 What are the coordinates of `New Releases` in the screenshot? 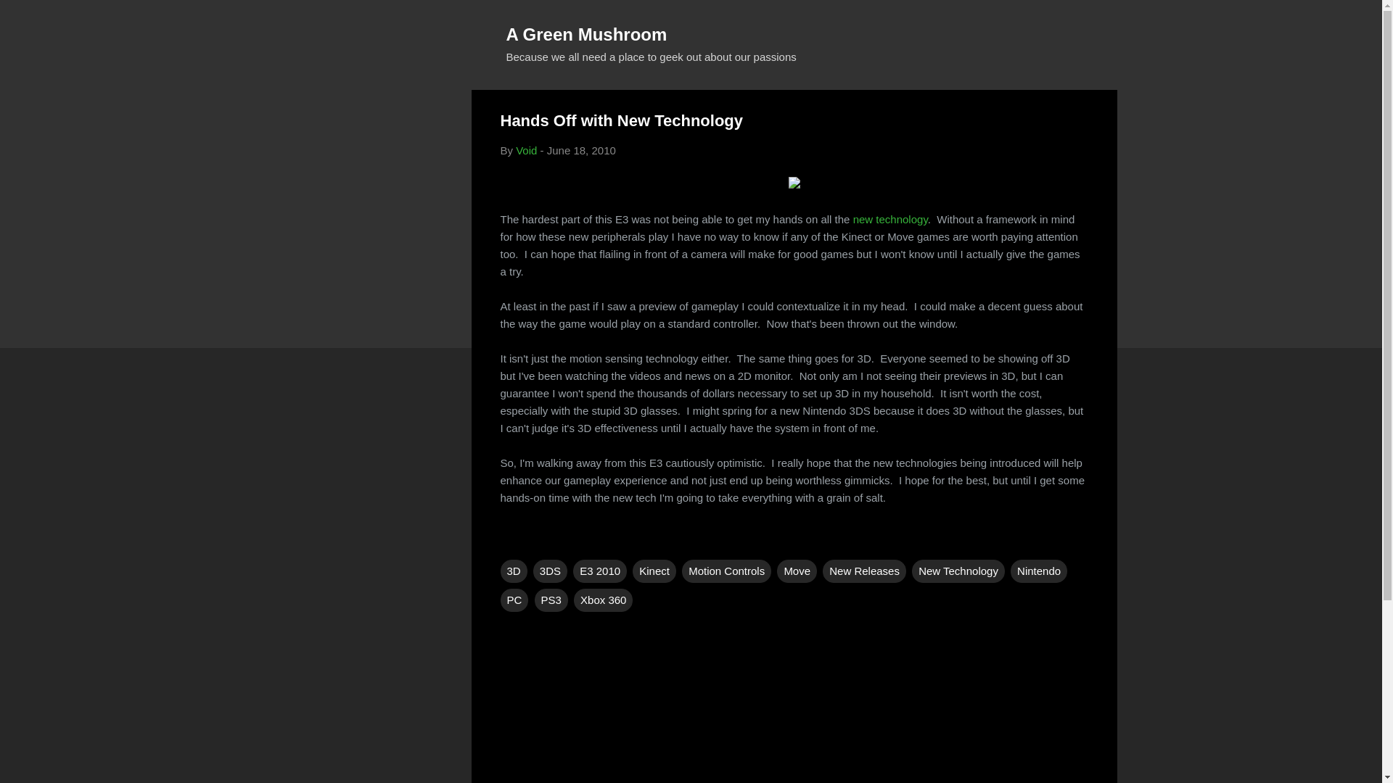 It's located at (865, 571).